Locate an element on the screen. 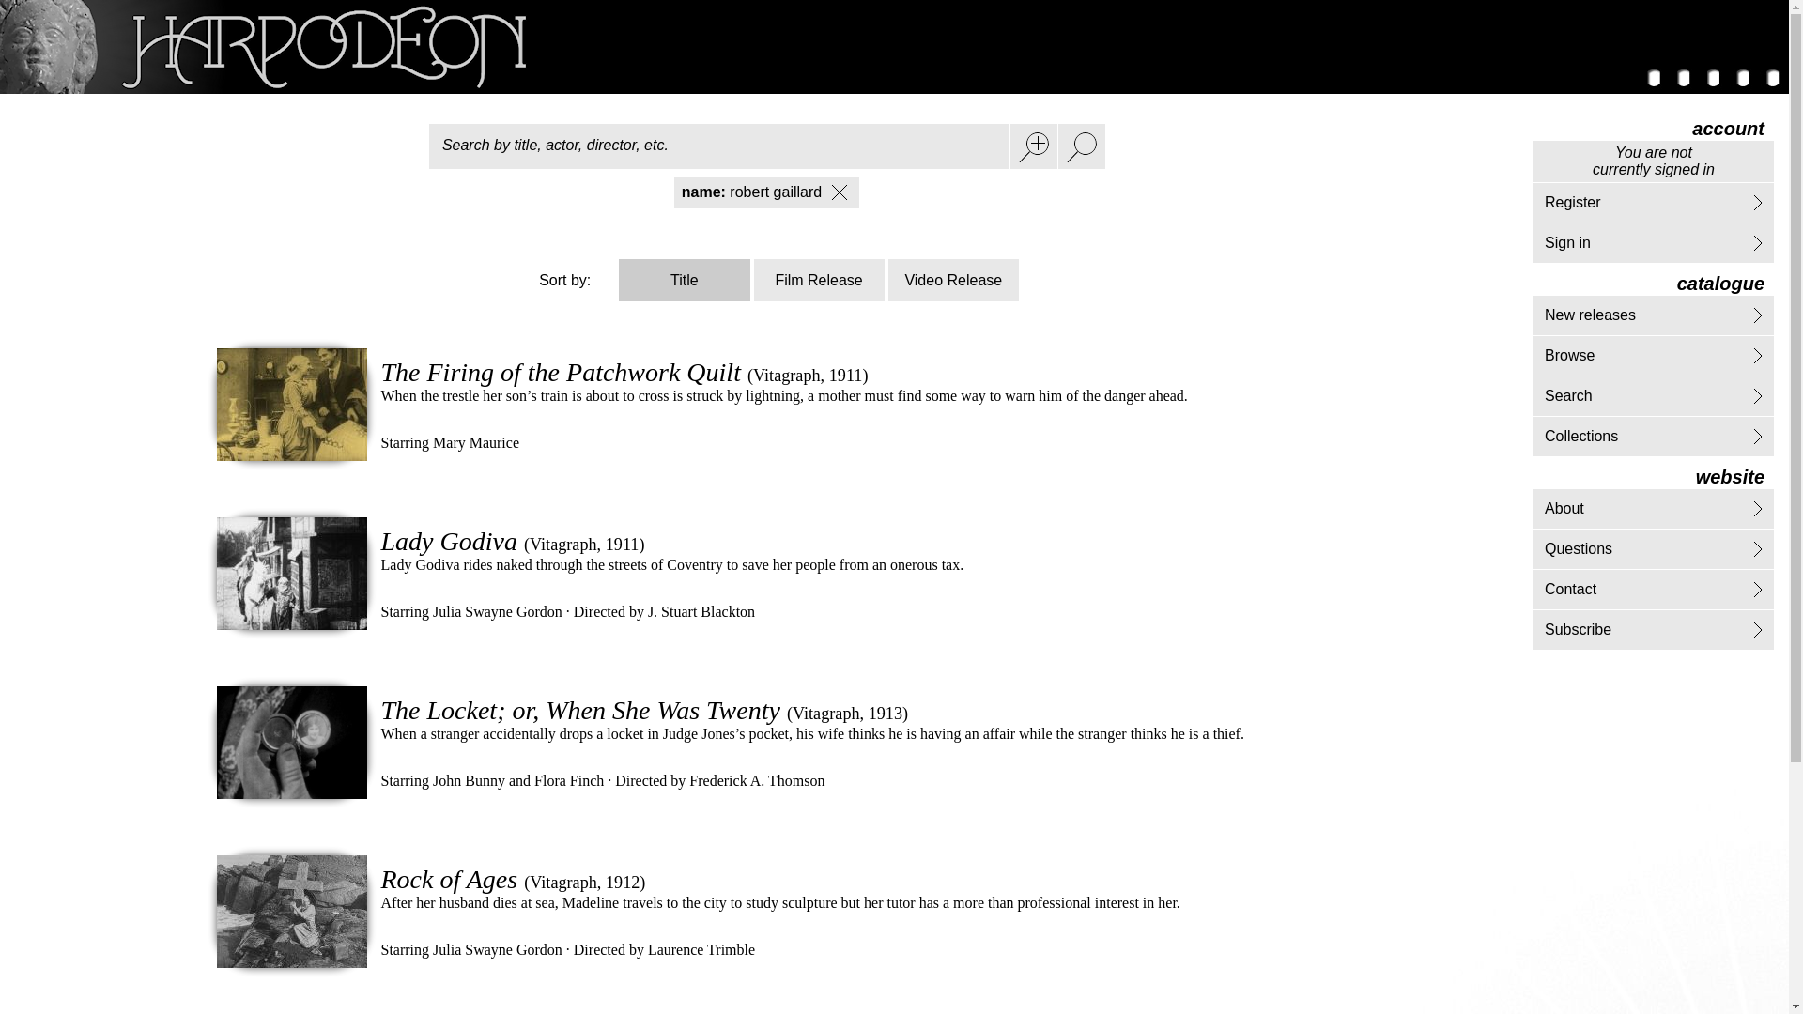 The width and height of the screenshot is (1803, 1014). Subscribe is located at coordinates (1578, 629).